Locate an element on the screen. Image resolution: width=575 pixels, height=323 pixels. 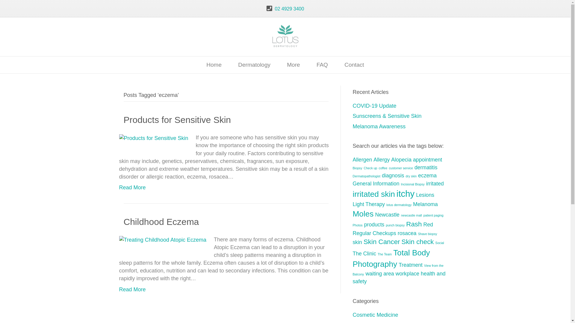
newcastle mall is located at coordinates (411, 215).